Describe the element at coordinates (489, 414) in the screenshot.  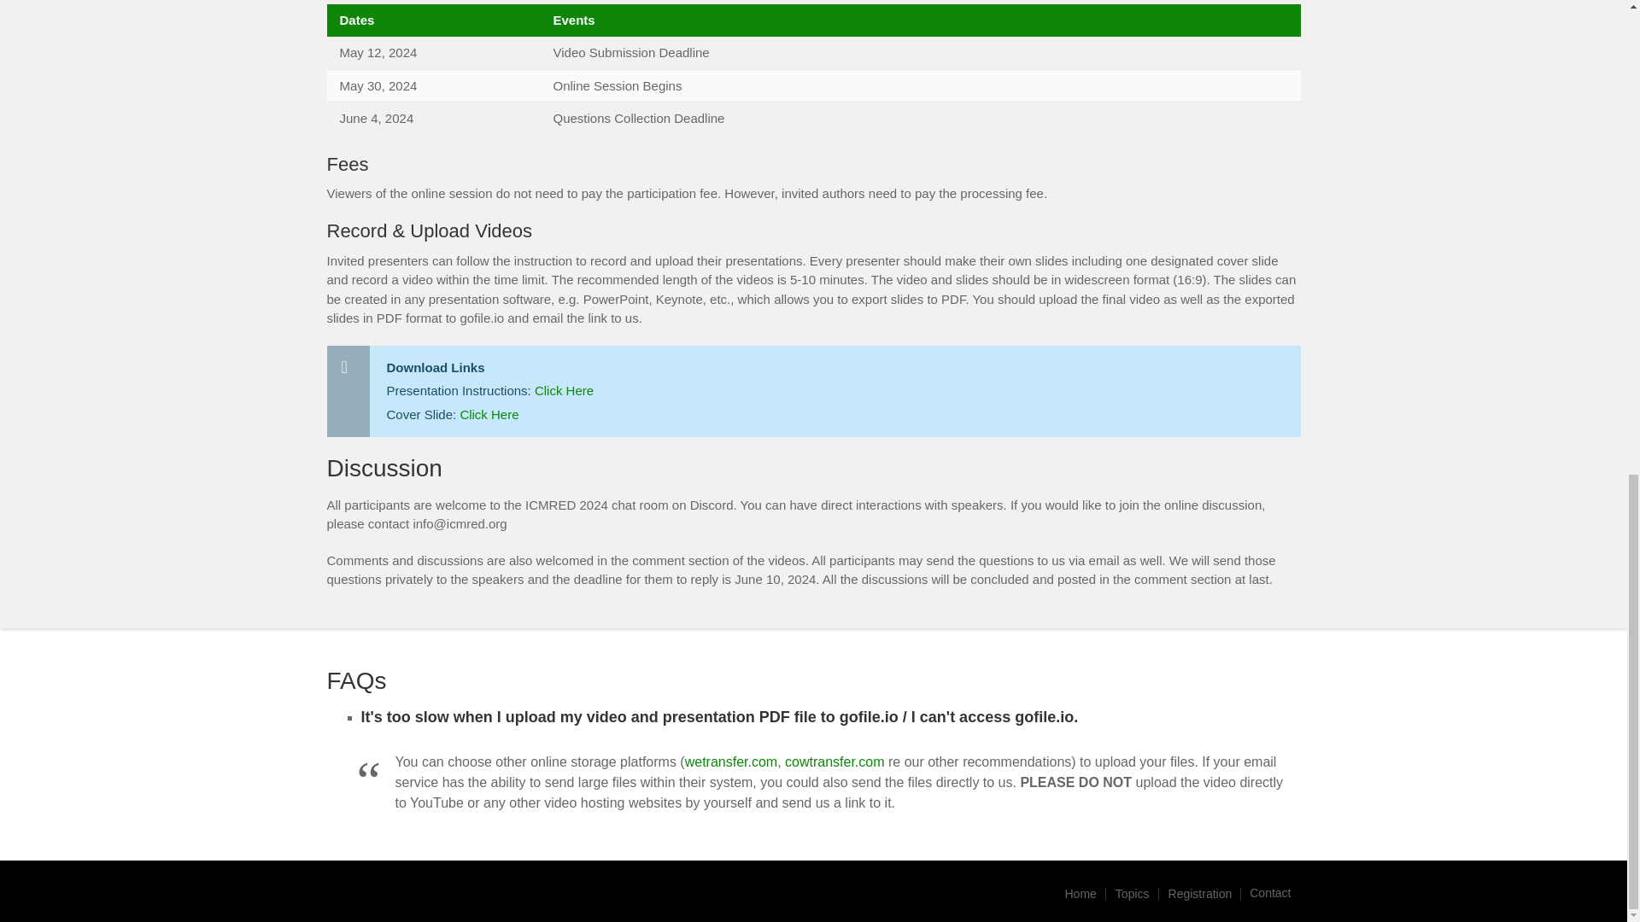
I see `Click Here` at that location.